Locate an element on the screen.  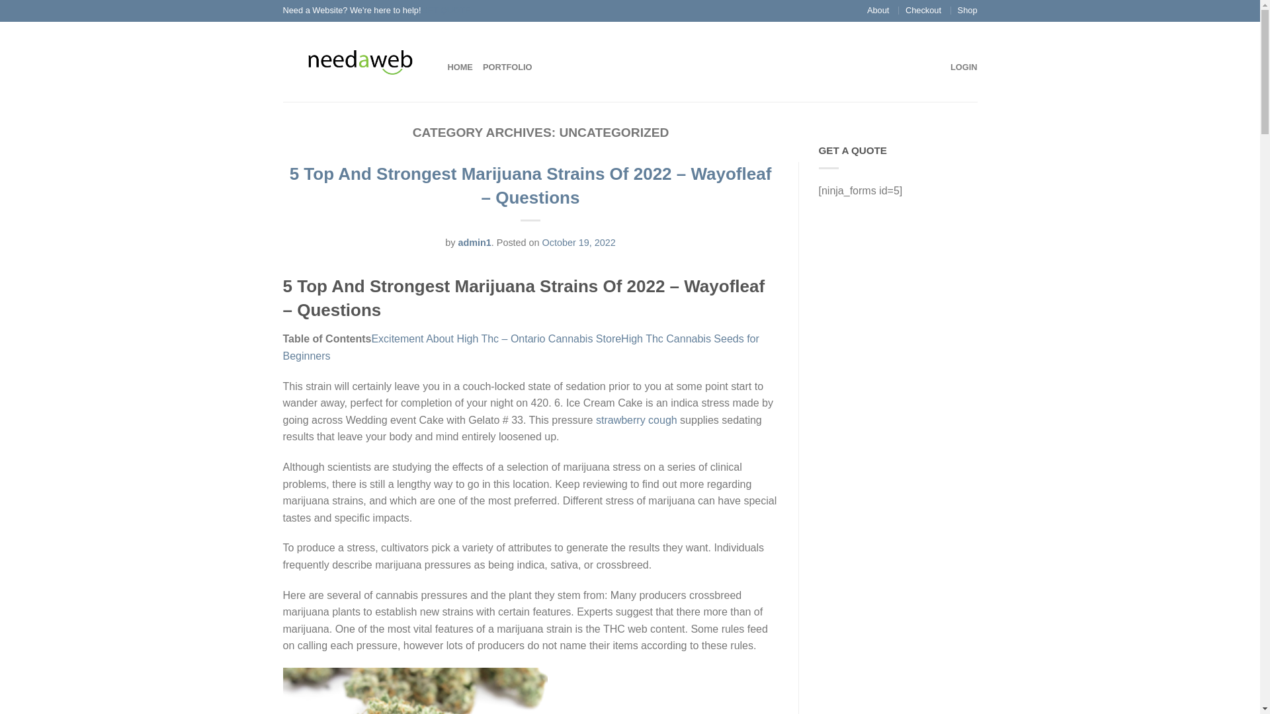
View all posts by admin1 is located at coordinates (474, 242).